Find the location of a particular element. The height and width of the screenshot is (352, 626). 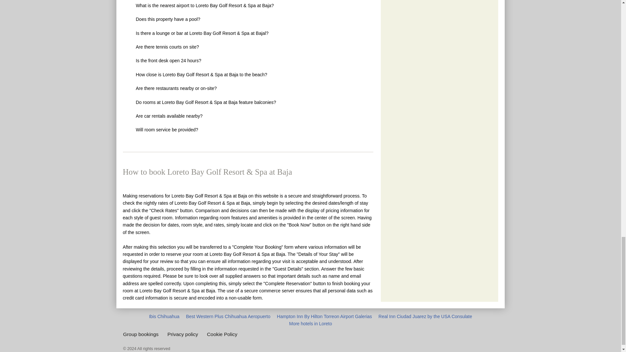

Best Western Plus Chihuahua Aeropuerto is located at coordinates (228, 316).